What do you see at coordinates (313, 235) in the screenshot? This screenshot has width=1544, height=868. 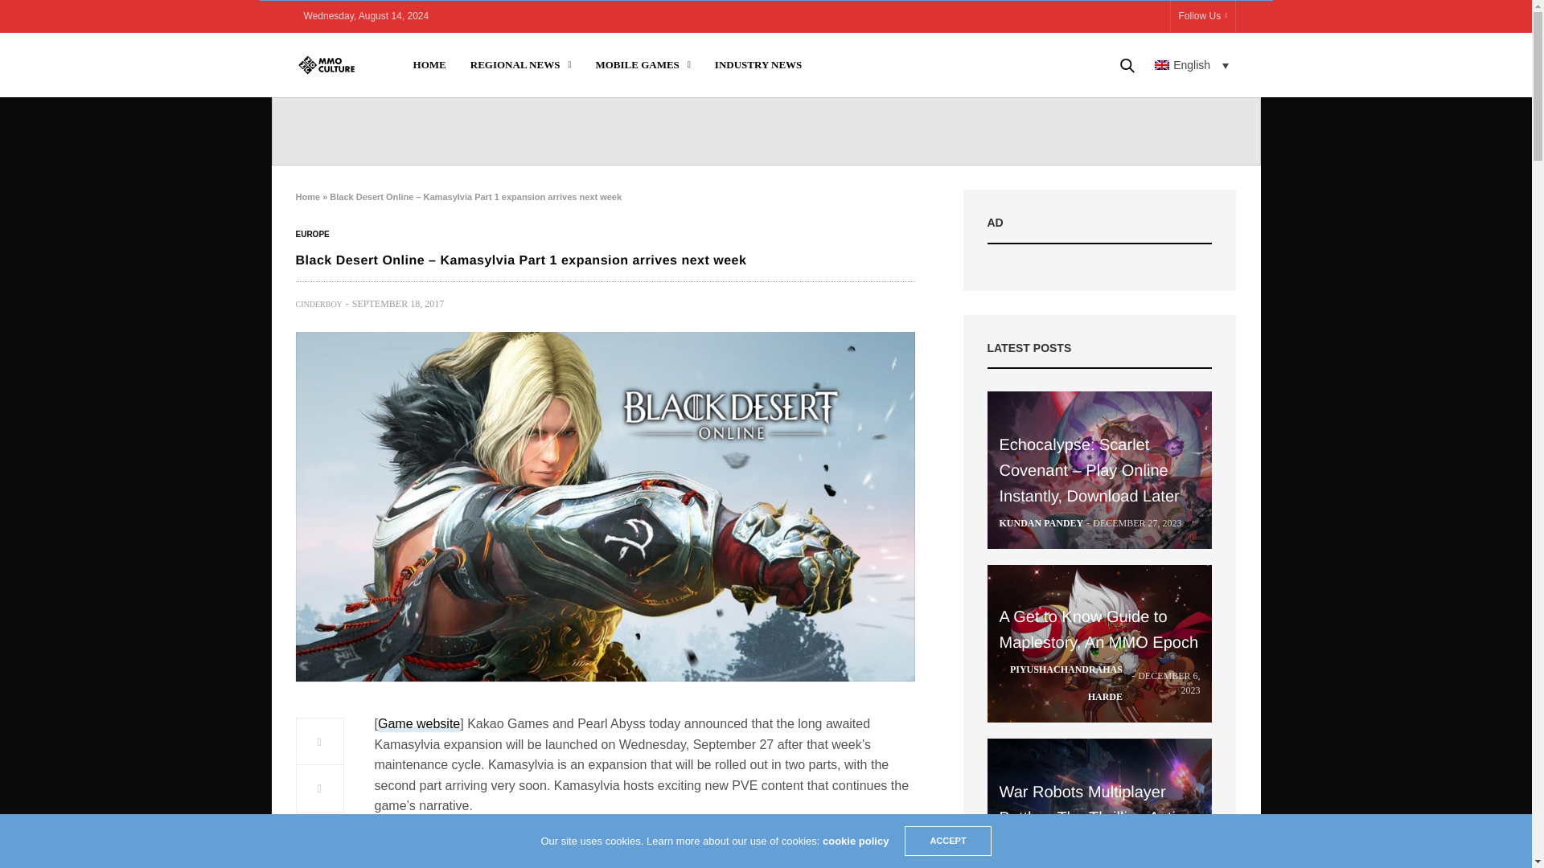 I see `Europe` at bounding box center [313, 235].